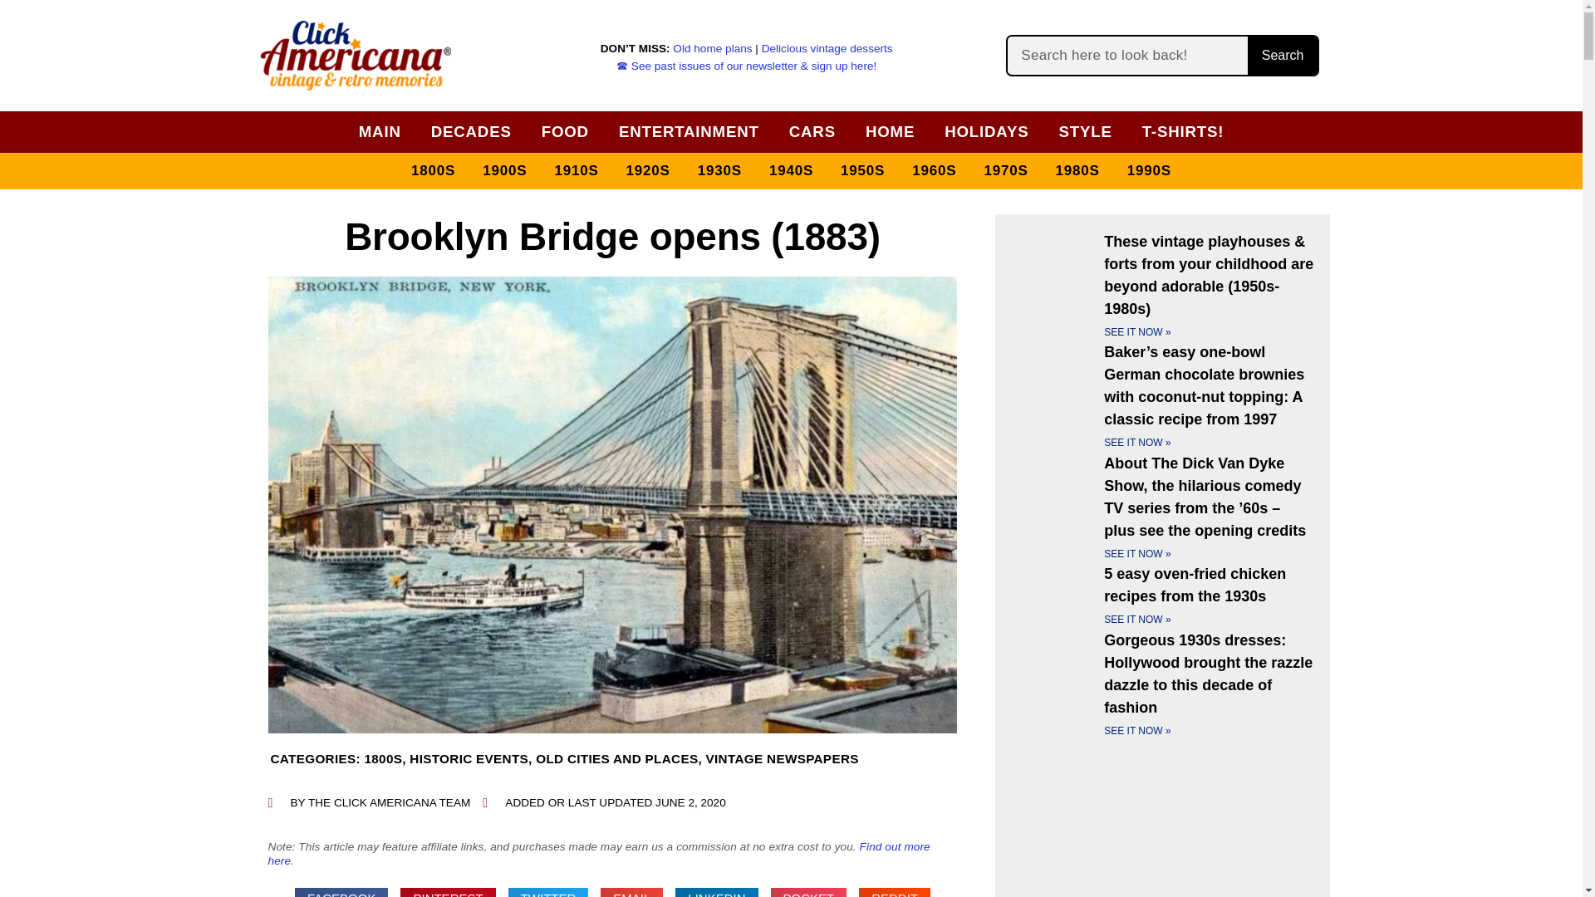 Image resolution: width=1595 pixels, height=897 pixels. What do you see at coordinates (1084, 131) in the screenshot?
I see `STYLE` at bounding box center [1084, 131].